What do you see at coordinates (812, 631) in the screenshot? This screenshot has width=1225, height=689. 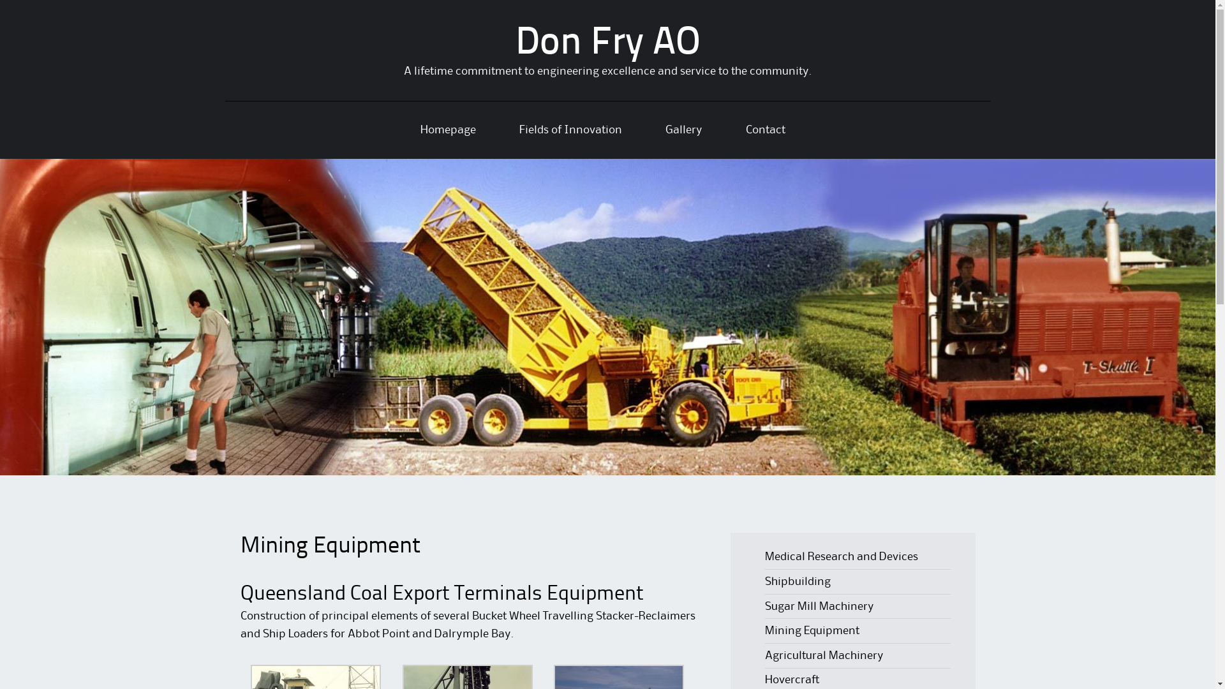 I see `Mining Equipment` at bounding box center [812, 631].